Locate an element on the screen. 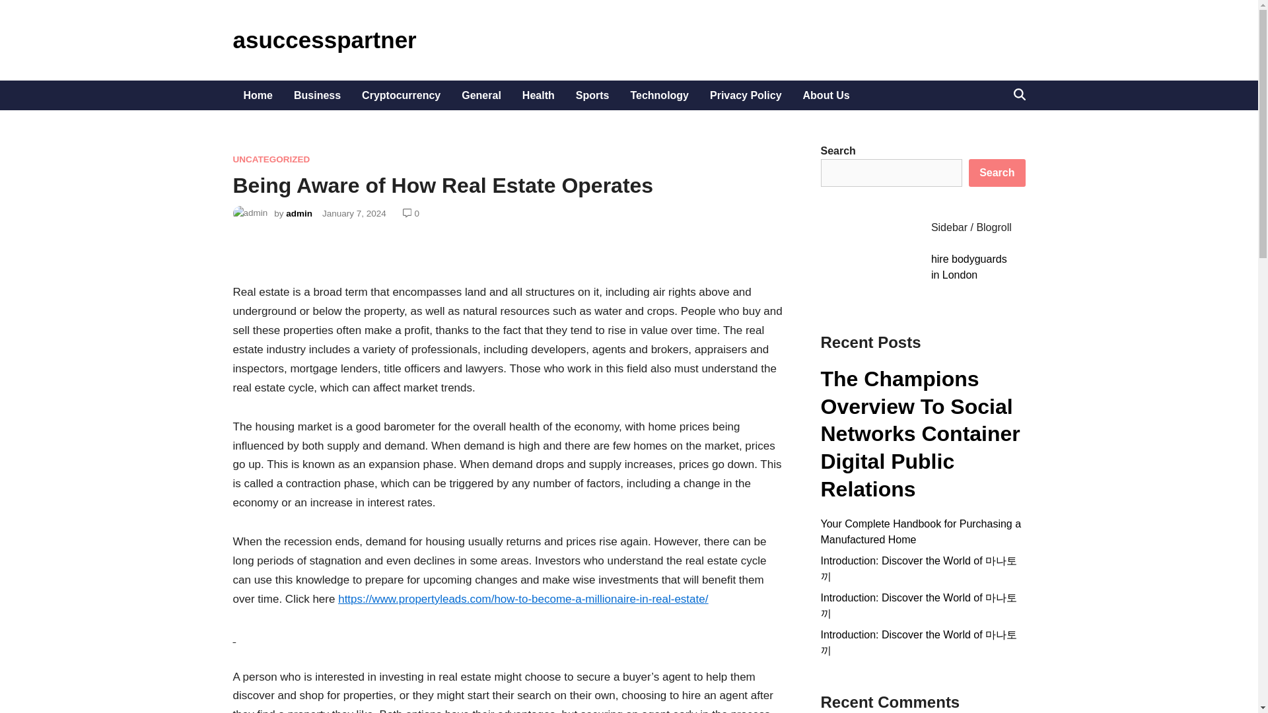 The height and width of the screenshot is (713, 1268). January 7, 2024 is located at coordinates (354, 213).